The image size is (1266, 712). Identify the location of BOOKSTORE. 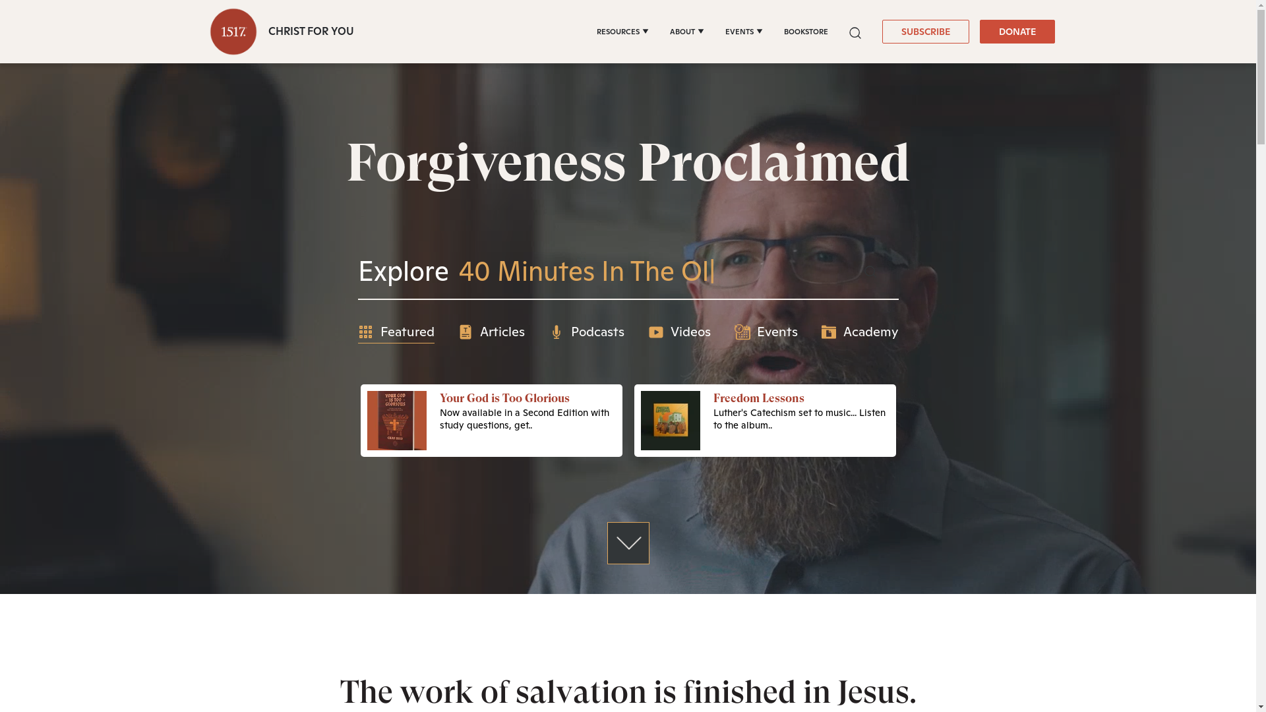
(806, 32).